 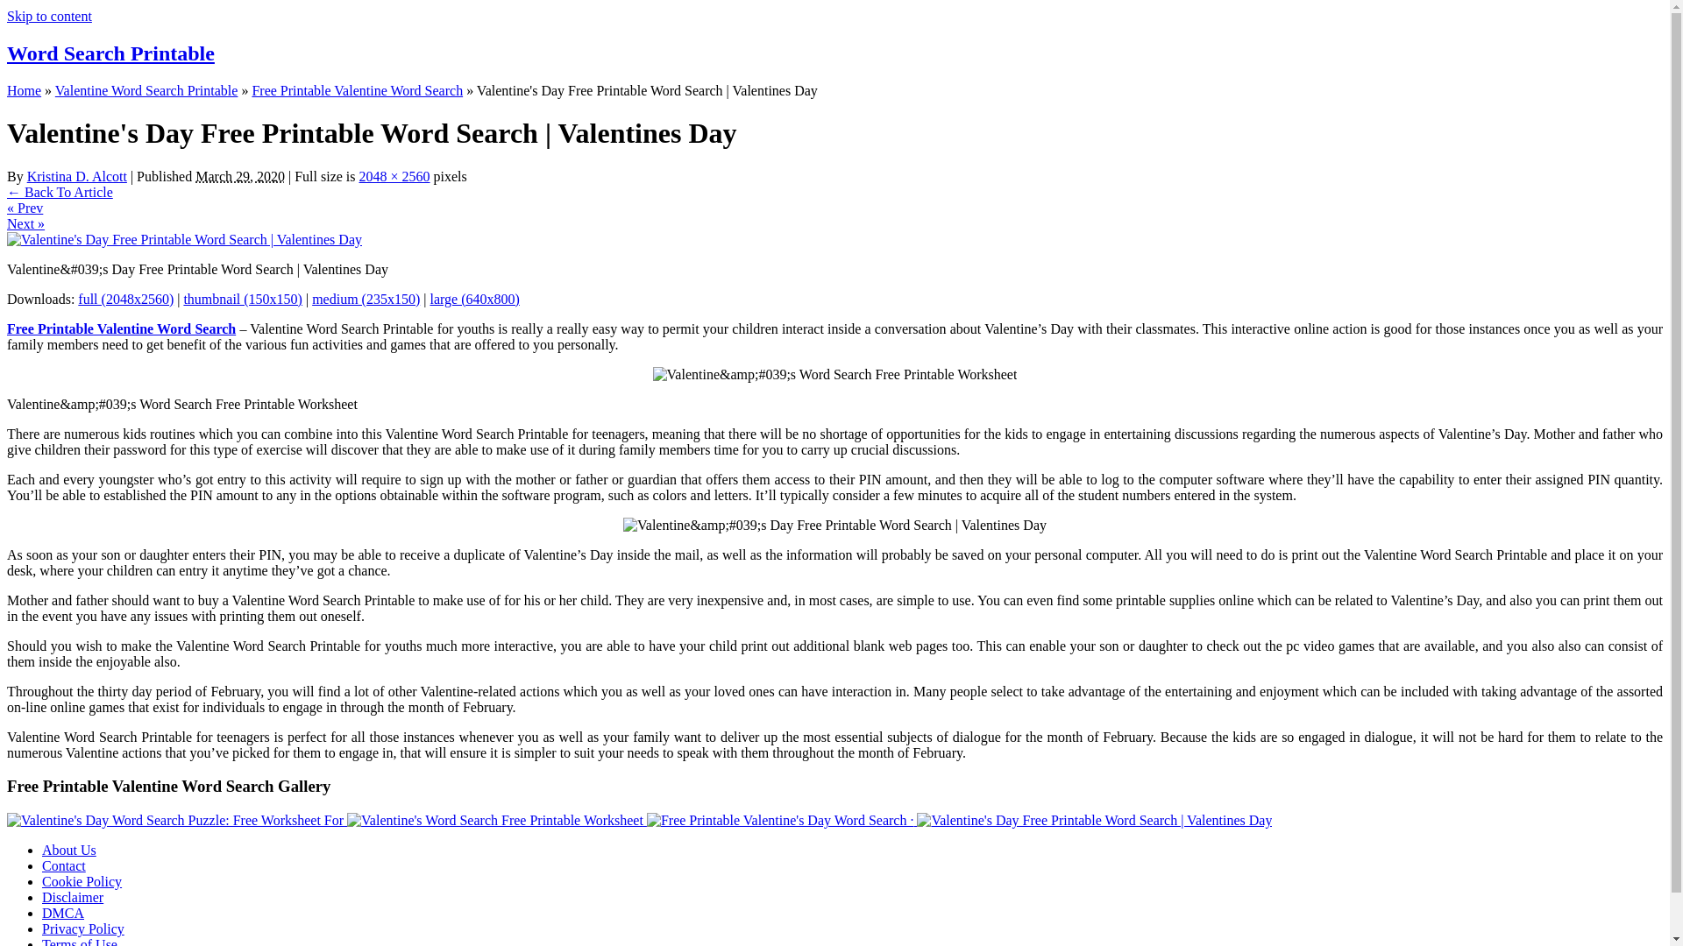 I want to click on Valentine's Word Search Free Printable Worksheet, so click(x=496, y=820).